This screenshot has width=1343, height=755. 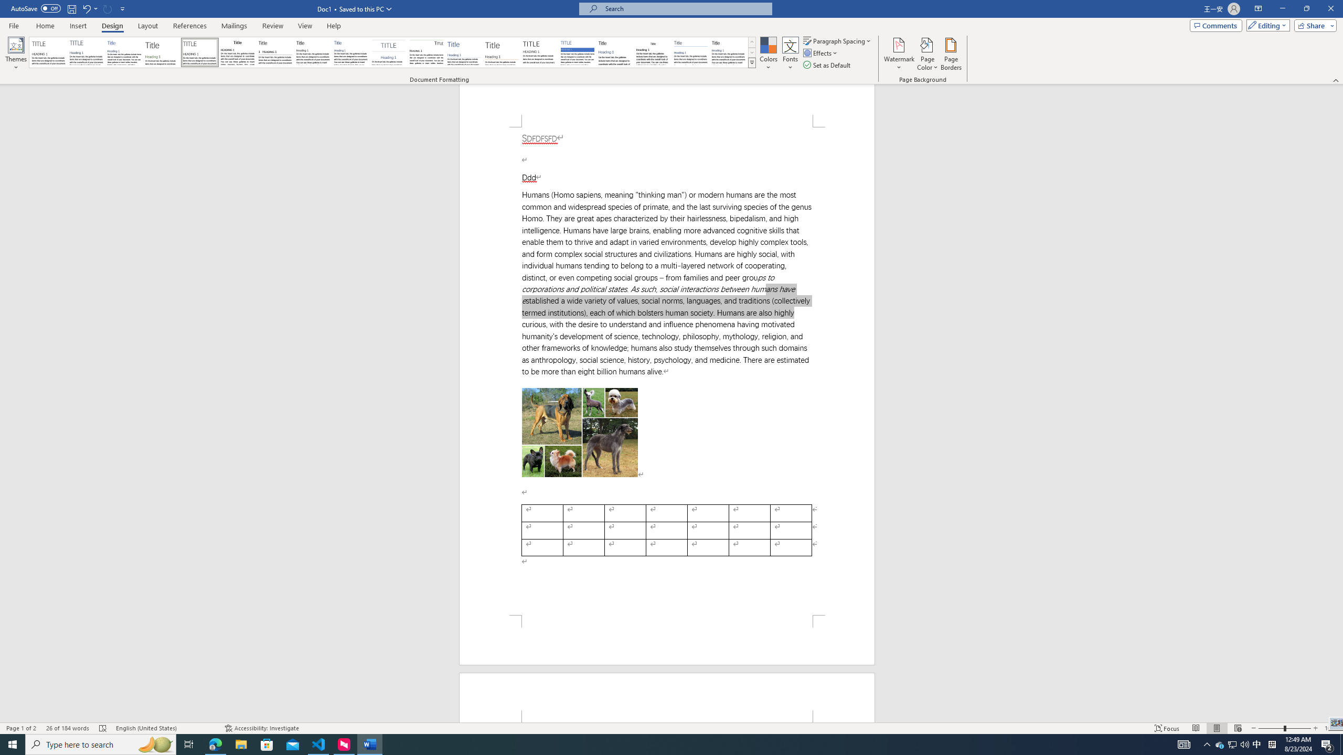 I want to click on Centered, so click(x=389, y=52).